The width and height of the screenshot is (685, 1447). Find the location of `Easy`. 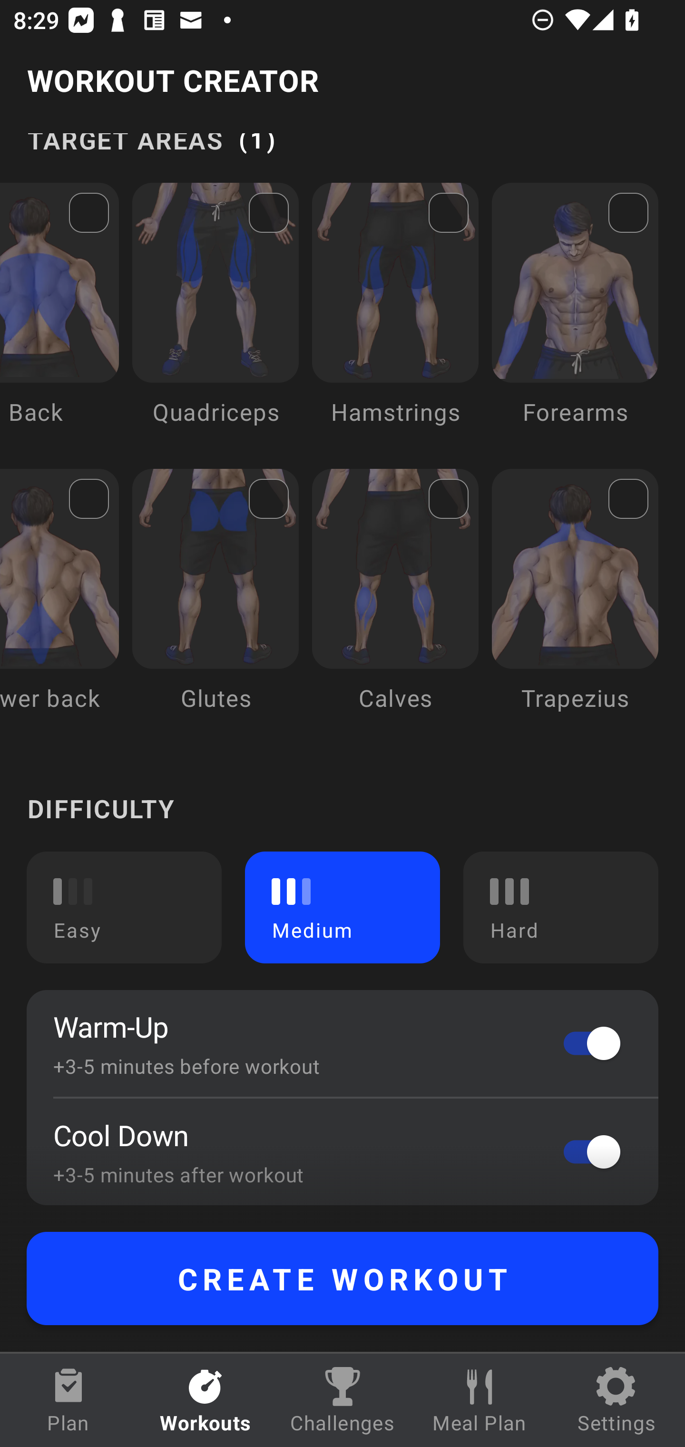

Easy is located at coordinates (124, 907).